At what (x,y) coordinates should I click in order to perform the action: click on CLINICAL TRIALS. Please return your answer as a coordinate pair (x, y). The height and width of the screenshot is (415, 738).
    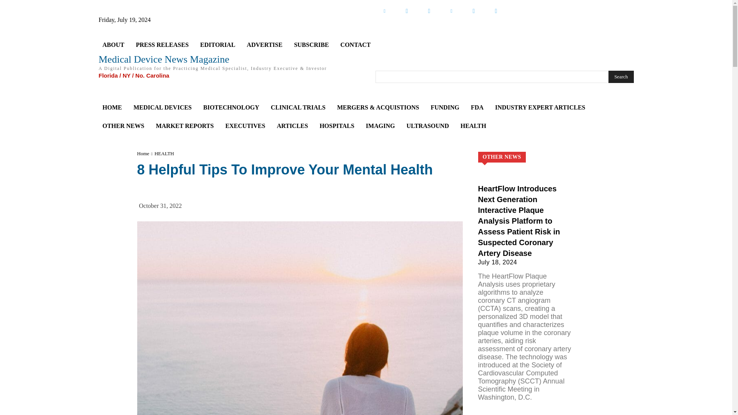
    Looking at the image, I should click on (298, 107).